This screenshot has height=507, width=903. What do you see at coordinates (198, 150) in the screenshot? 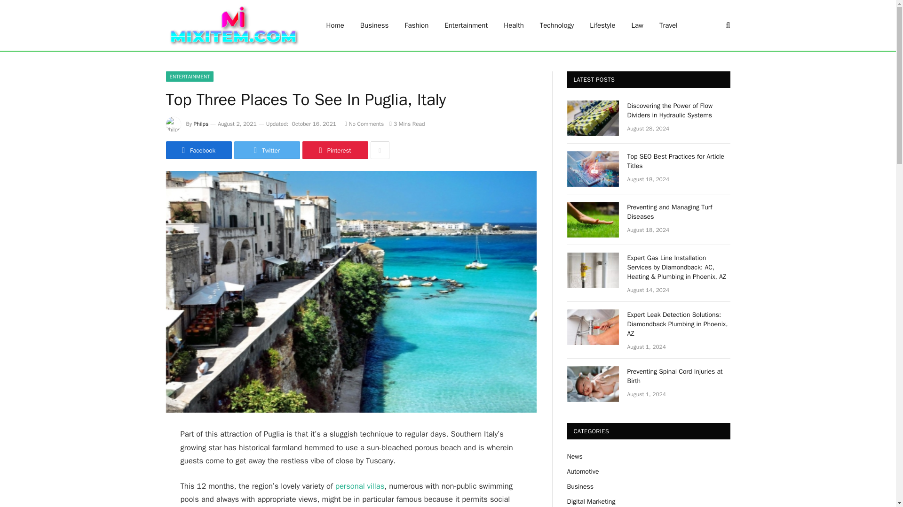
I see `Share on Facebook` at bounding box center [198, 150].